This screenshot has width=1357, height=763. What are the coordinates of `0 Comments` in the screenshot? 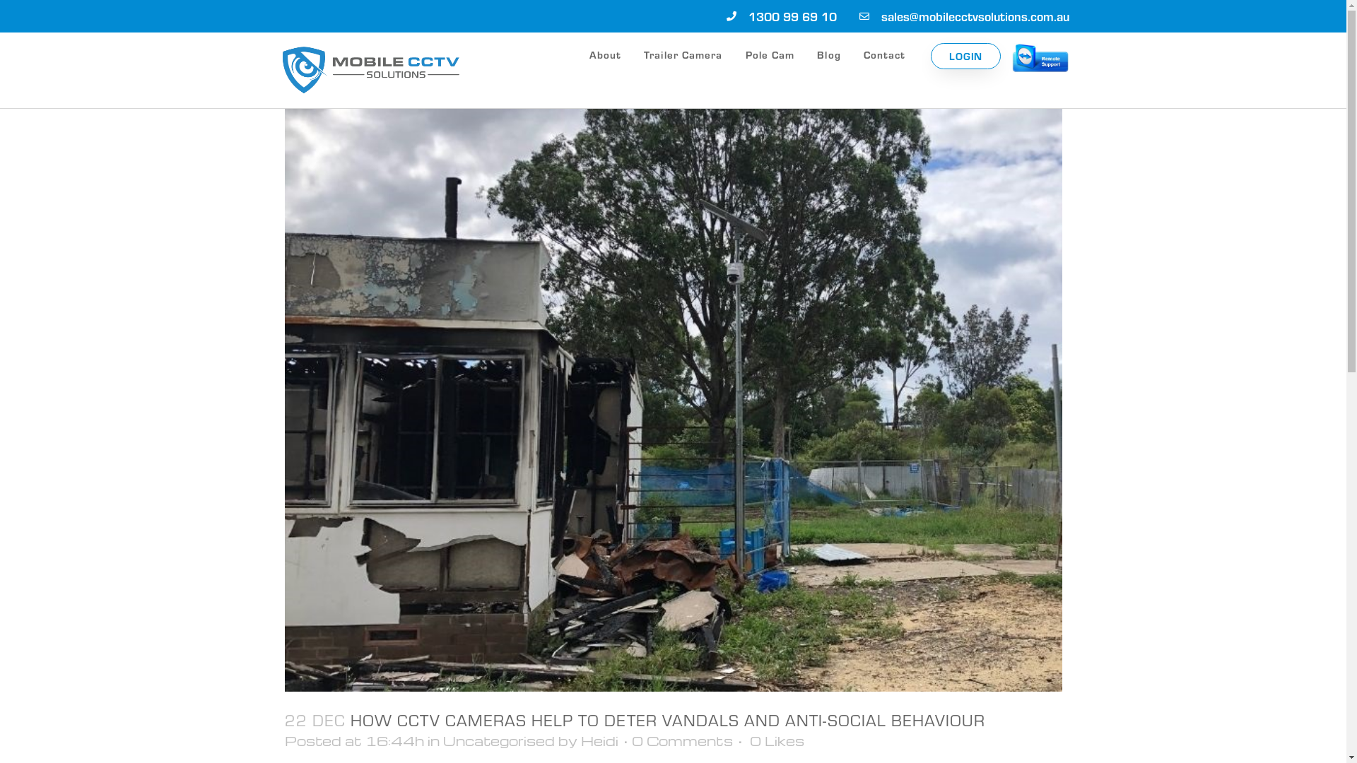 It's located at (683, 740).